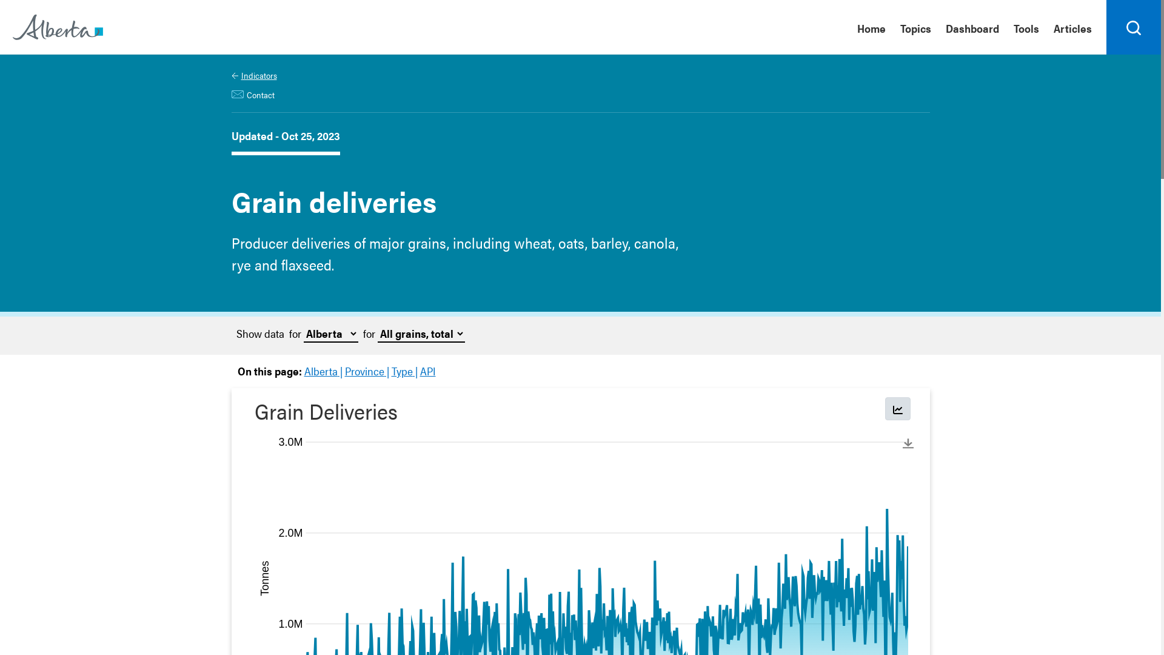 The width and height of the screenshot is (1164, 655). I want to click on Table 32-10-0351-01, so click(438, 528).